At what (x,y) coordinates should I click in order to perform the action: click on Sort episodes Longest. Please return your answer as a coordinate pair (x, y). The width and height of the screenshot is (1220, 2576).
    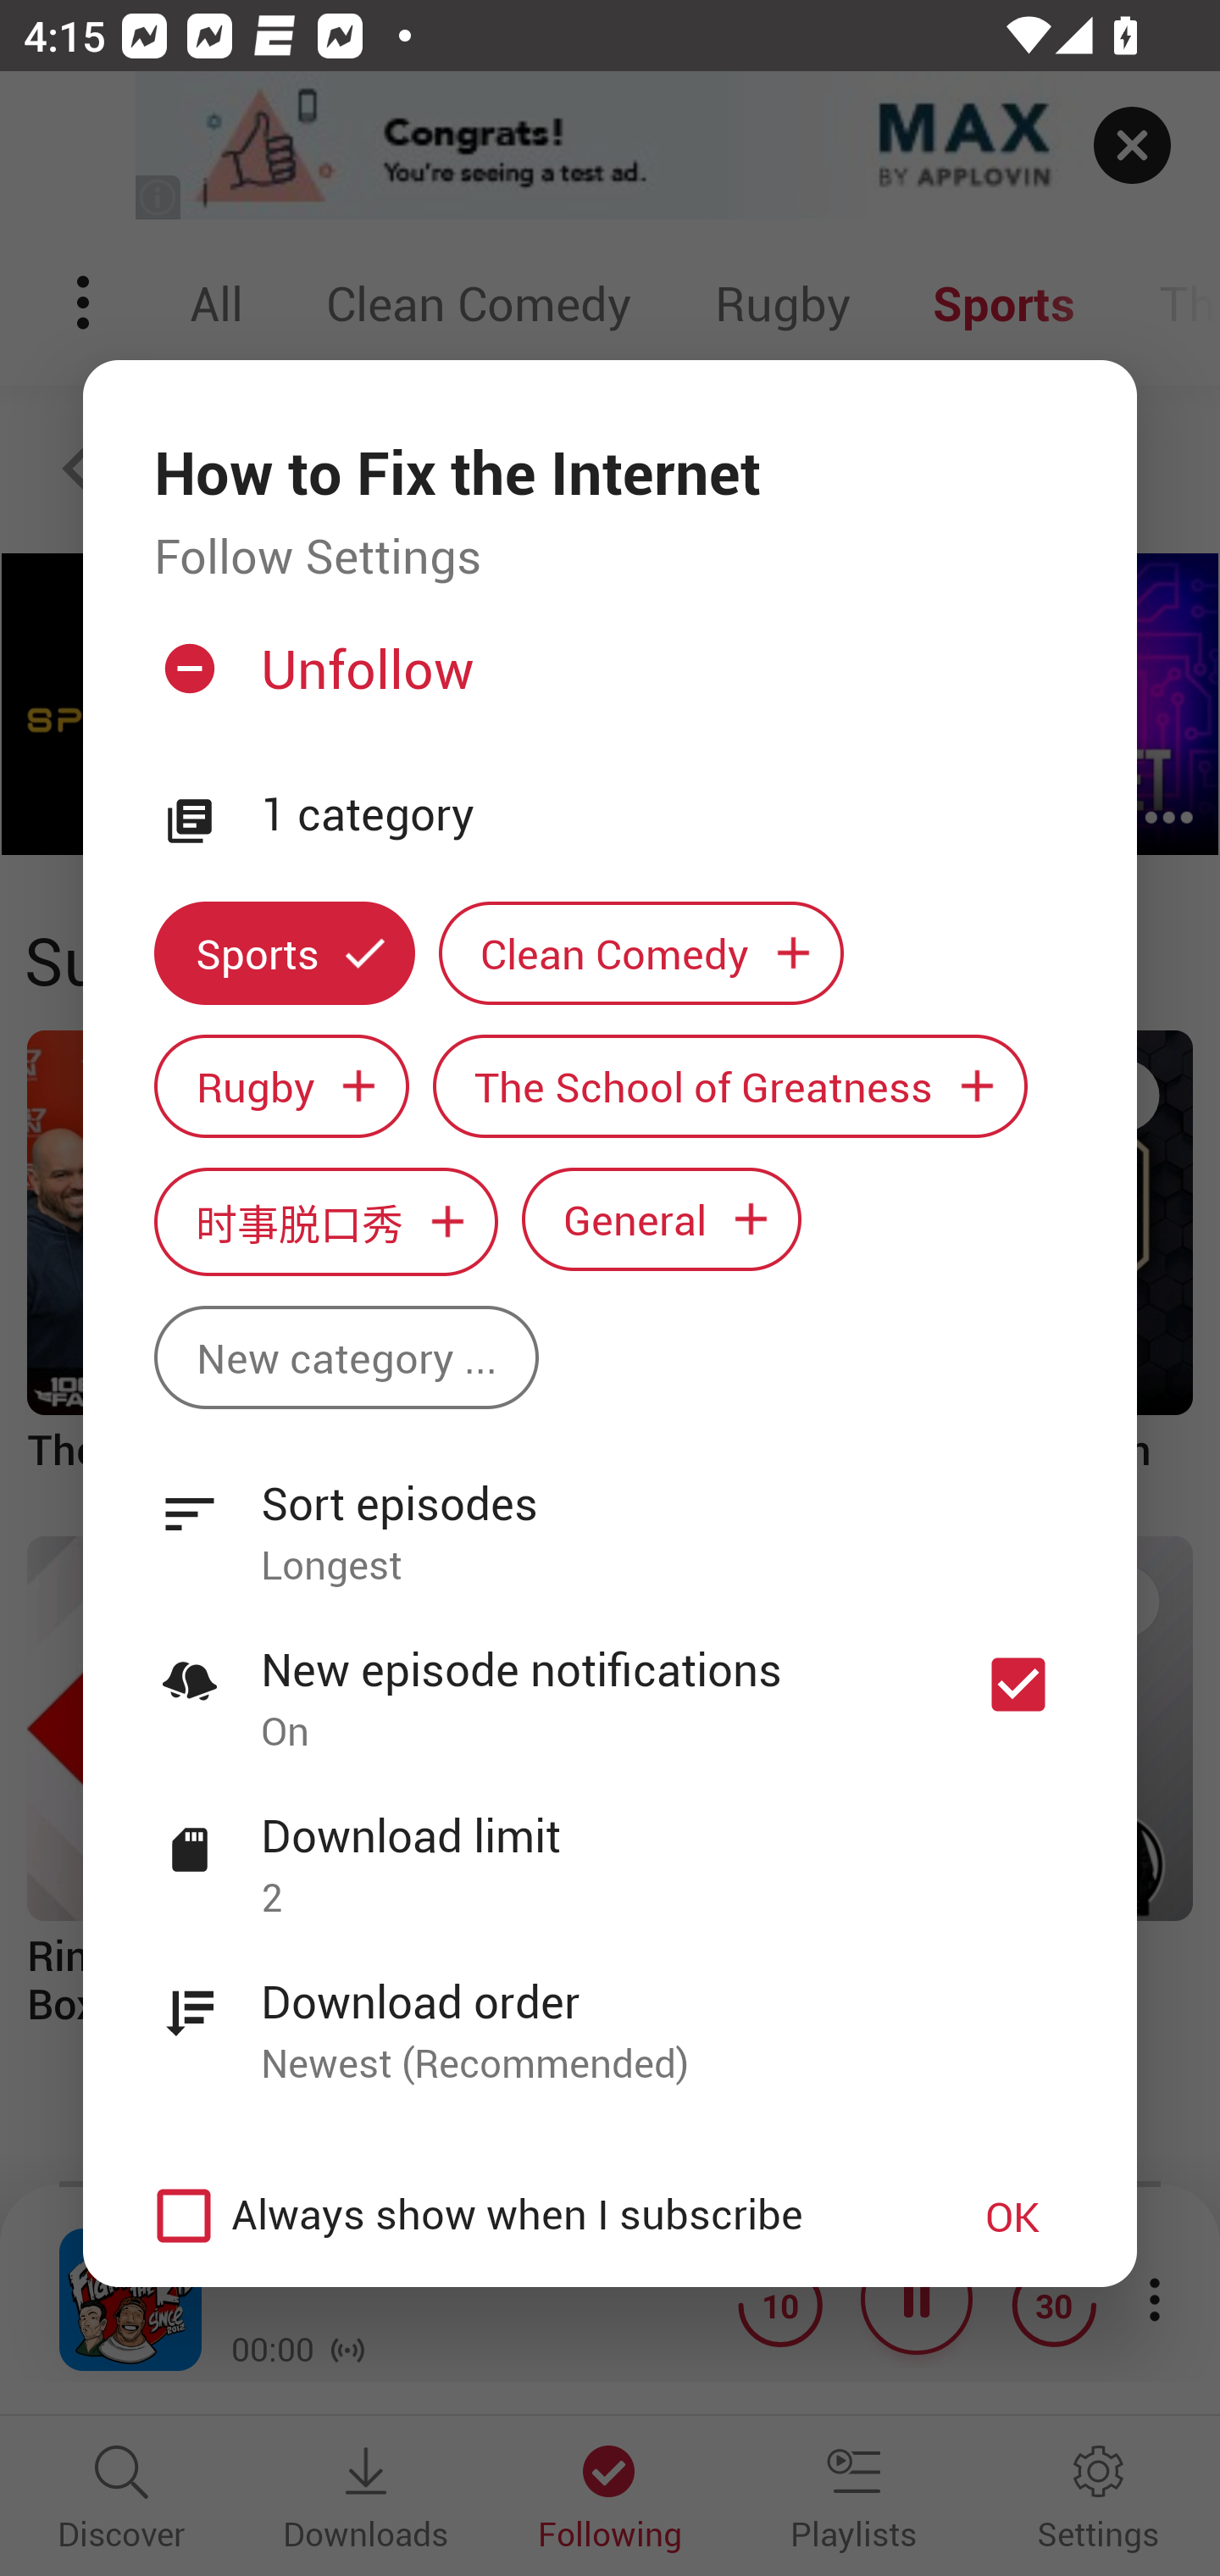
    Looking at the image, I should click on (610, 1515).